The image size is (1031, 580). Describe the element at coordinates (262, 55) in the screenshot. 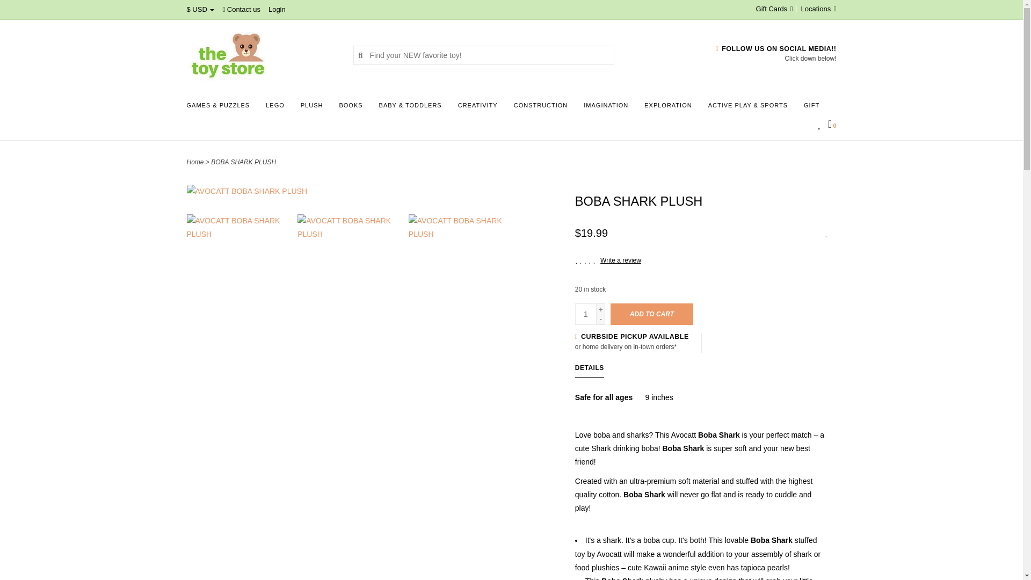

I see `THE TOY STORE` at that location.